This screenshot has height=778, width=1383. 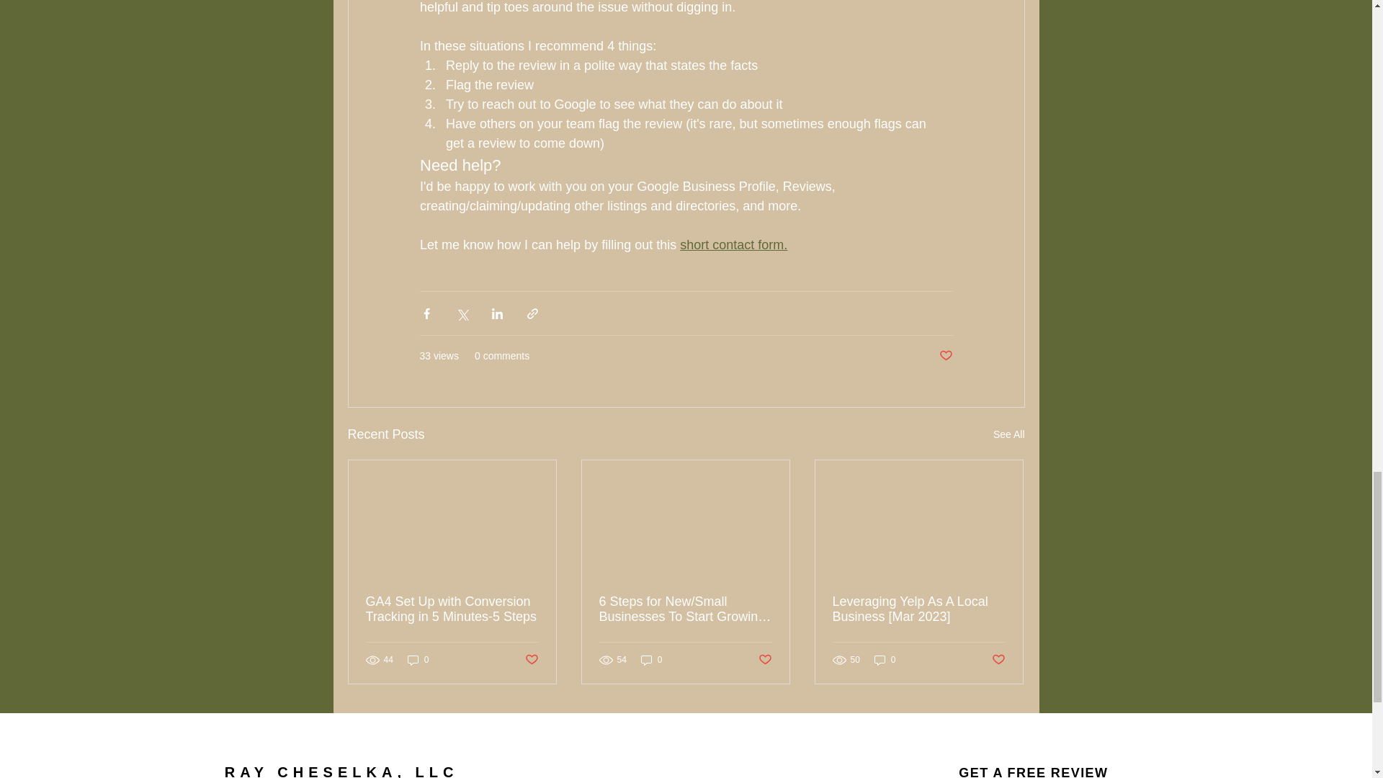 What do you see at coordinates (765, 660) in the screenshot?
I see `Post not marked as liked` at bounding box center [765, 660].